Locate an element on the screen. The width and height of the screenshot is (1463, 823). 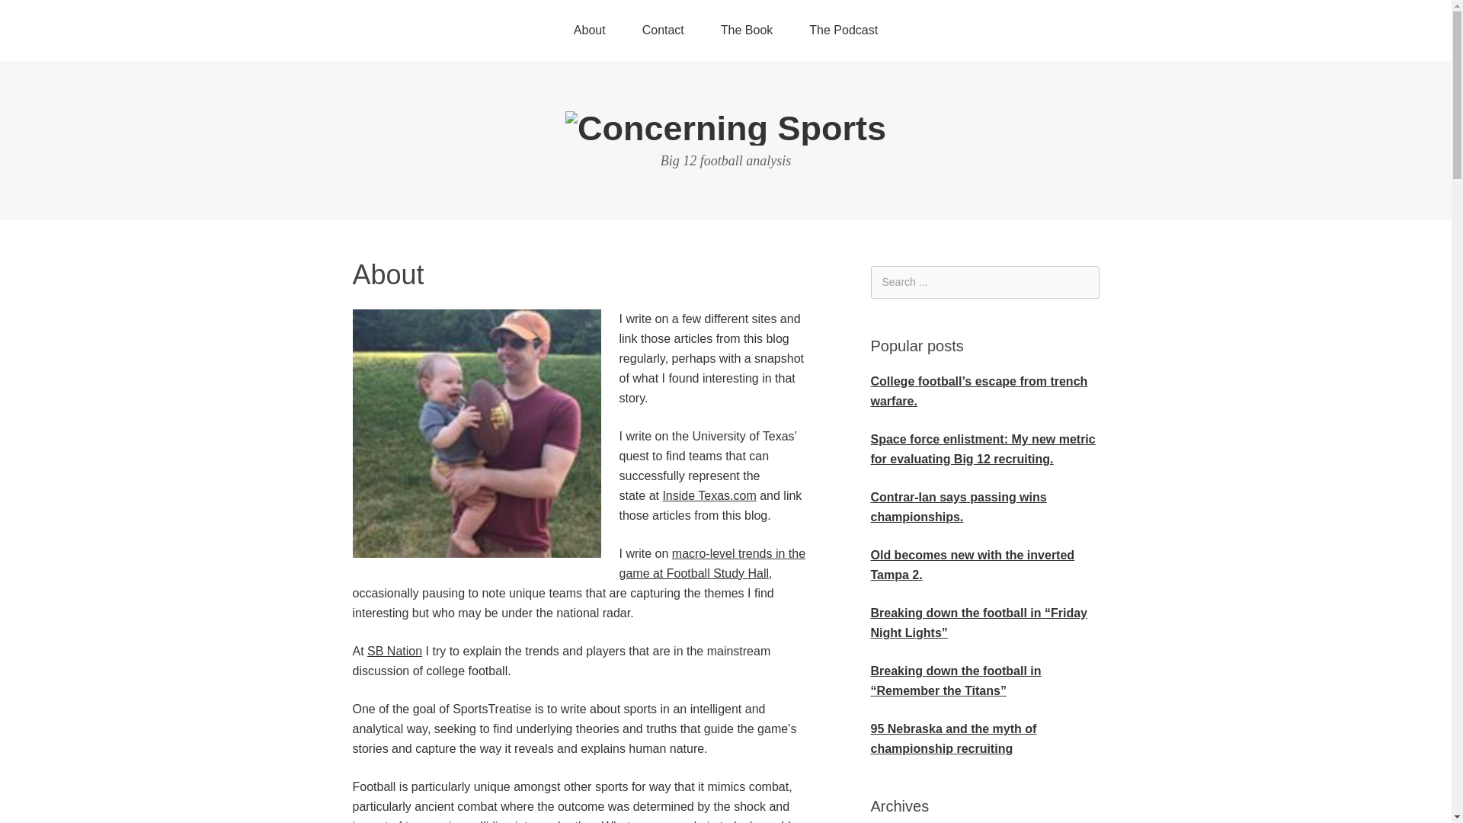
Search for: is located at coordinates (984, 282).